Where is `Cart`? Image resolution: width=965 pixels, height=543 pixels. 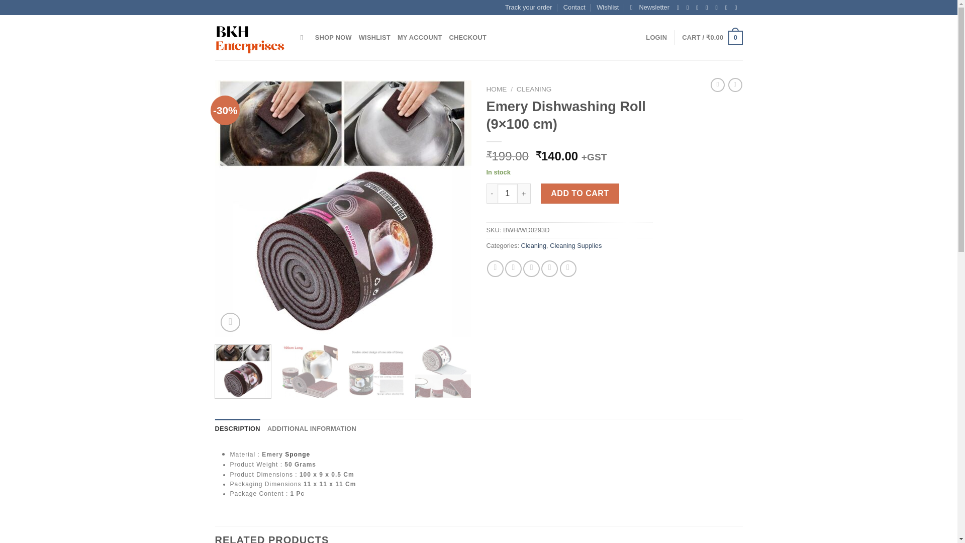
Cart is located at coordinates (712, 38).